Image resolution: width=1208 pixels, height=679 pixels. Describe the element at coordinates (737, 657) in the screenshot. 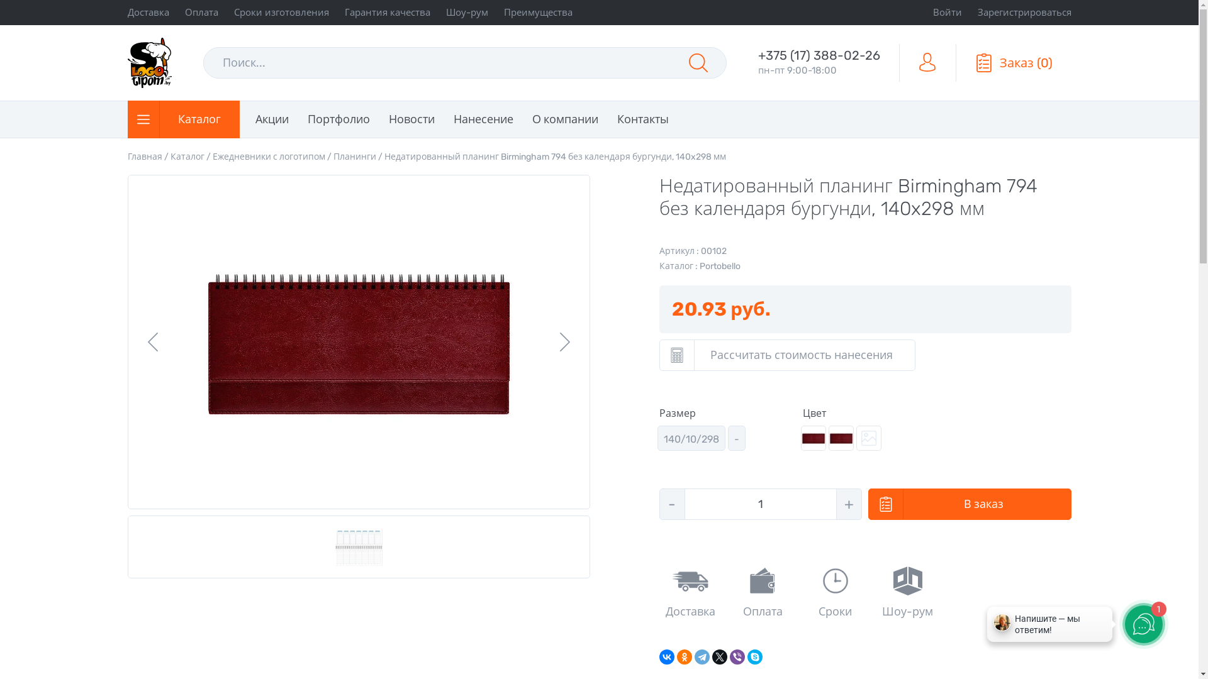

I see `Viber` at that location.